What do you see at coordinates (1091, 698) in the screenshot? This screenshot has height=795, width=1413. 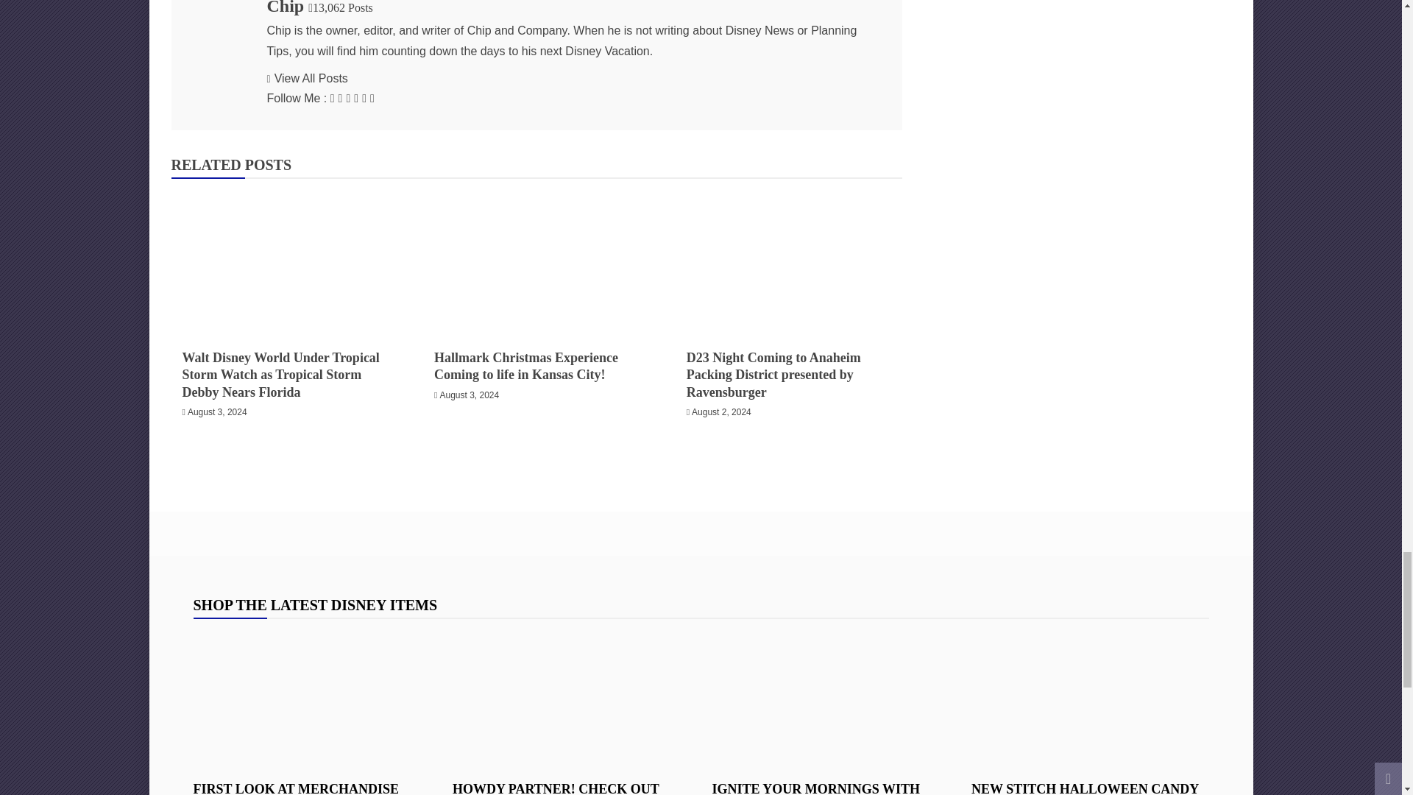 I see `New Stitch Halloween Candy Bowl Takes Over Disney Springs` at bounding box center [1091, 698].